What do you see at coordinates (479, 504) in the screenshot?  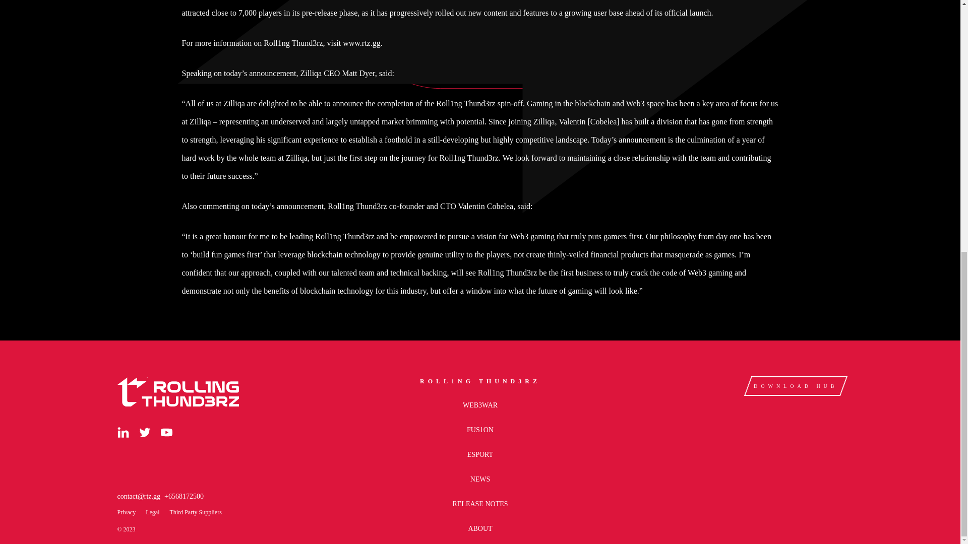 I see `RELEASE NOTES` at bounding box center [479, 504].